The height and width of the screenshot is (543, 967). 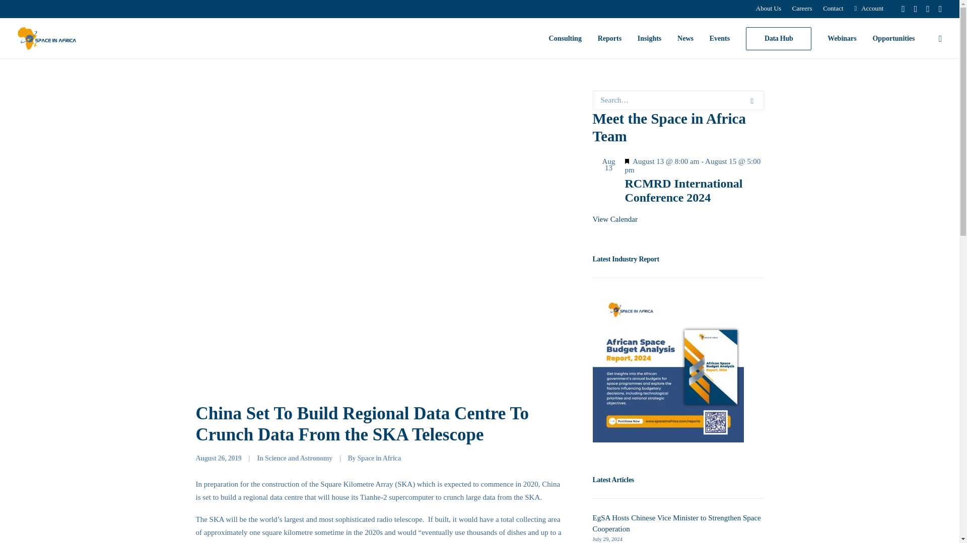 What do you see at coordinates (833, 8) in the screenshot?
I see `Contact` at bounding box center [833, 8].